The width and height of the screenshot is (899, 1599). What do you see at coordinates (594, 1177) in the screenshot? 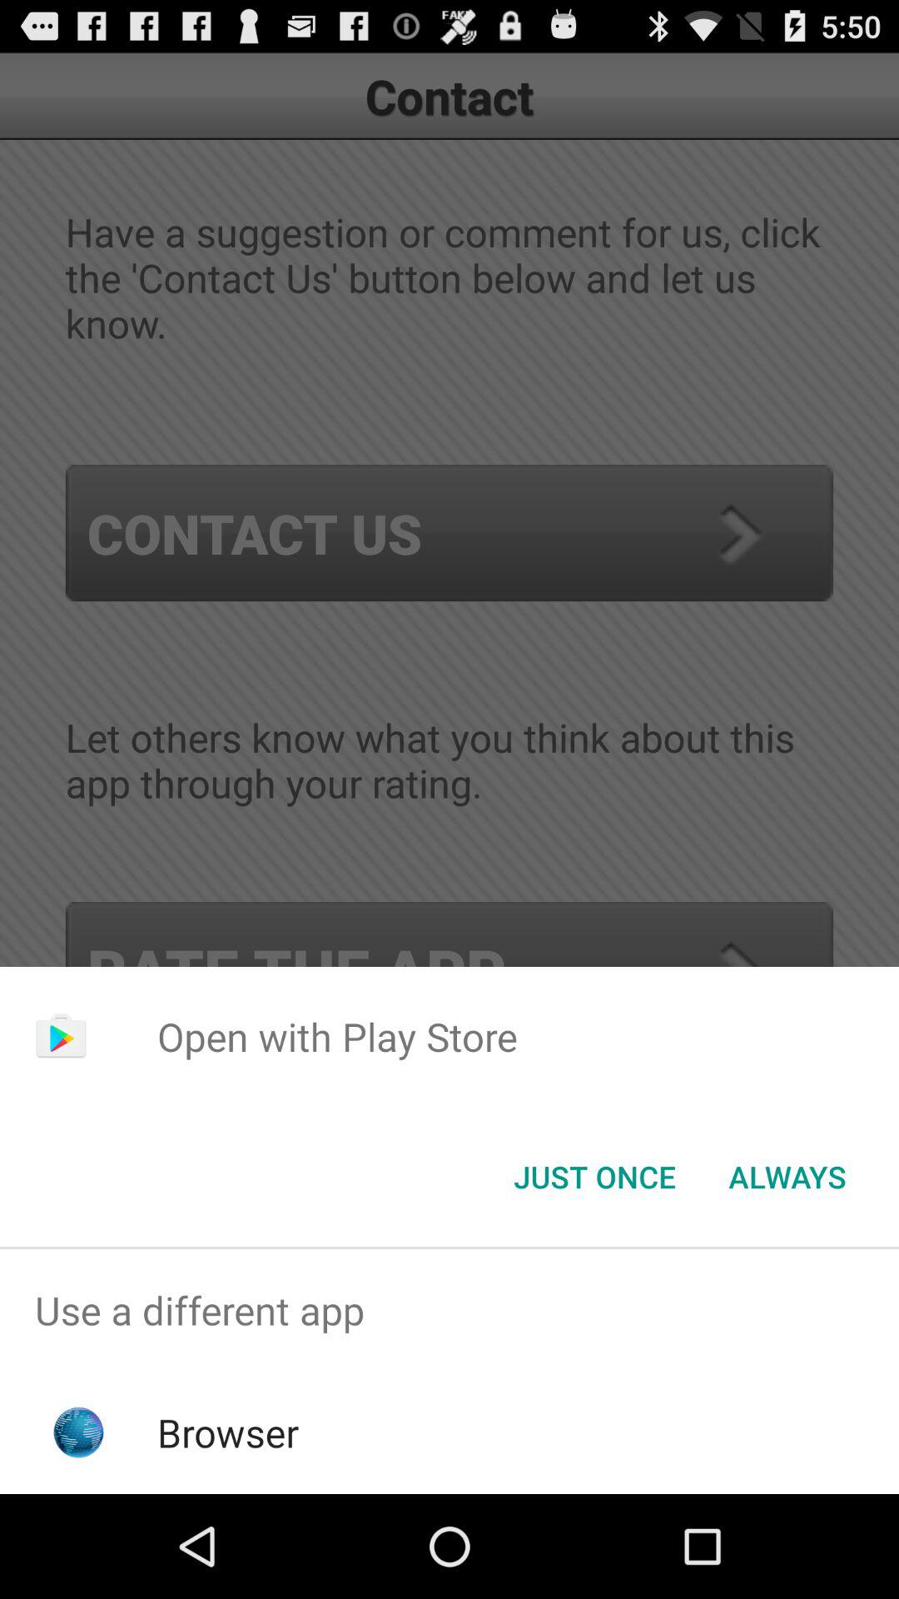
I see `flip until just once item` at bounding box center [594, 1177].